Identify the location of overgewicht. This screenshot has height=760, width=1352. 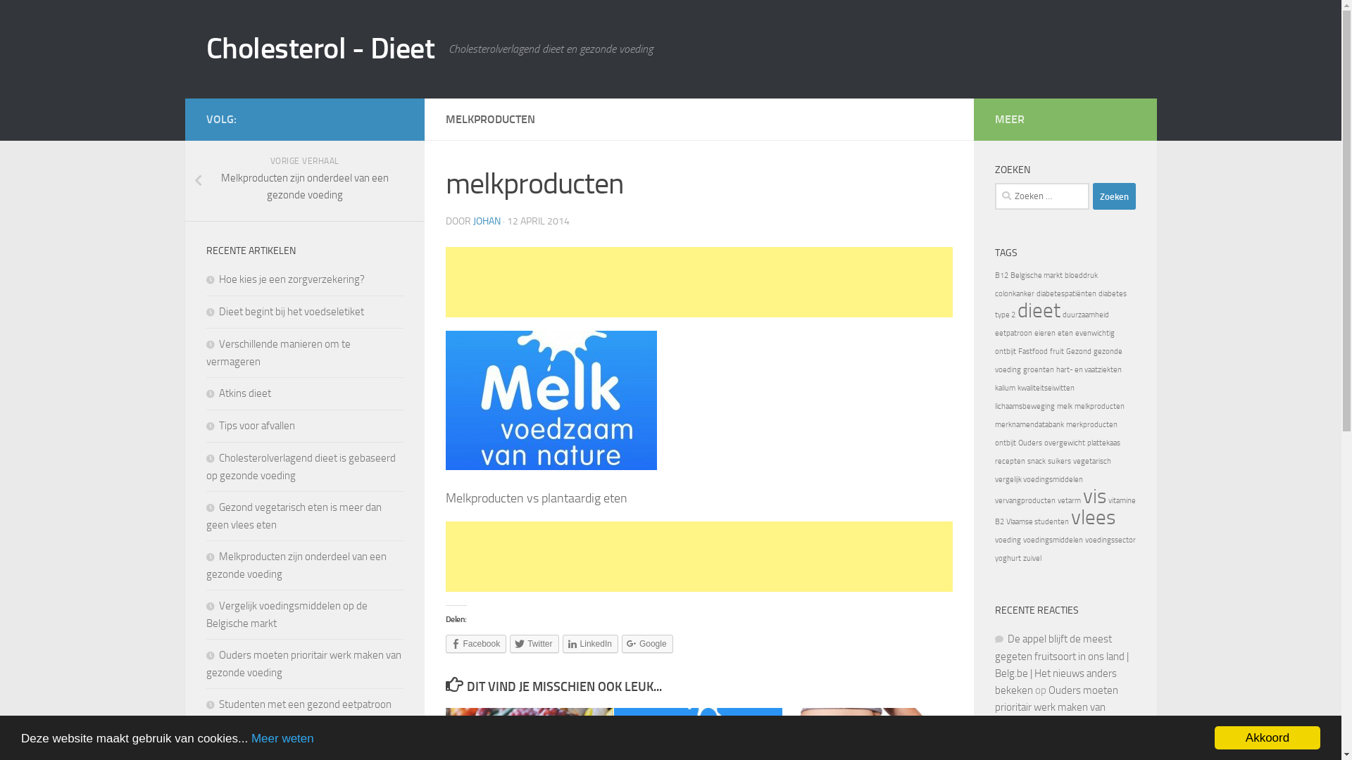
(1064, 443).